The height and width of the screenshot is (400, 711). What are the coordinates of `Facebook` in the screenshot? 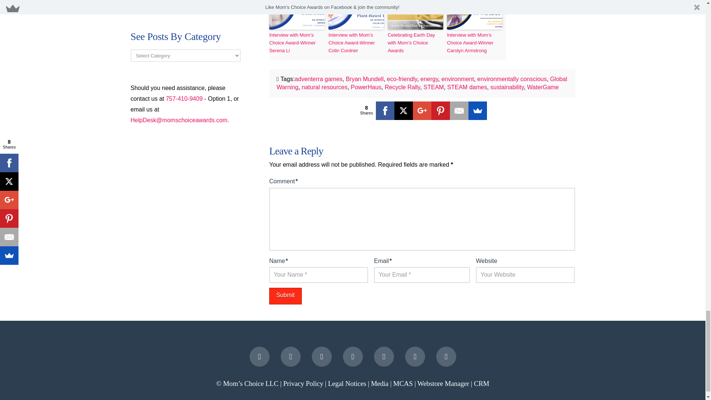 It's located at (385, 111).